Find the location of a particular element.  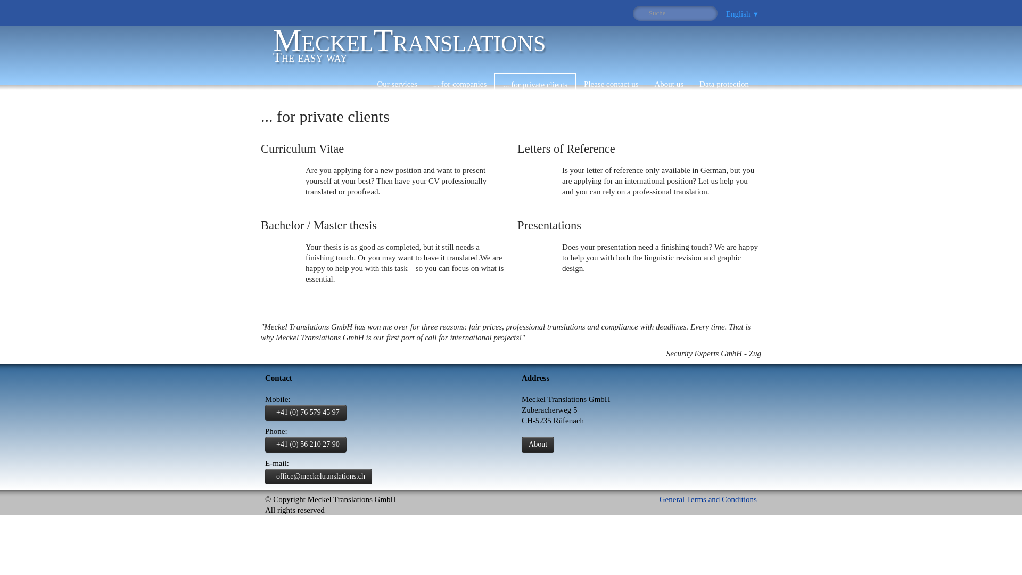

About is located at coordinates (409, 47).